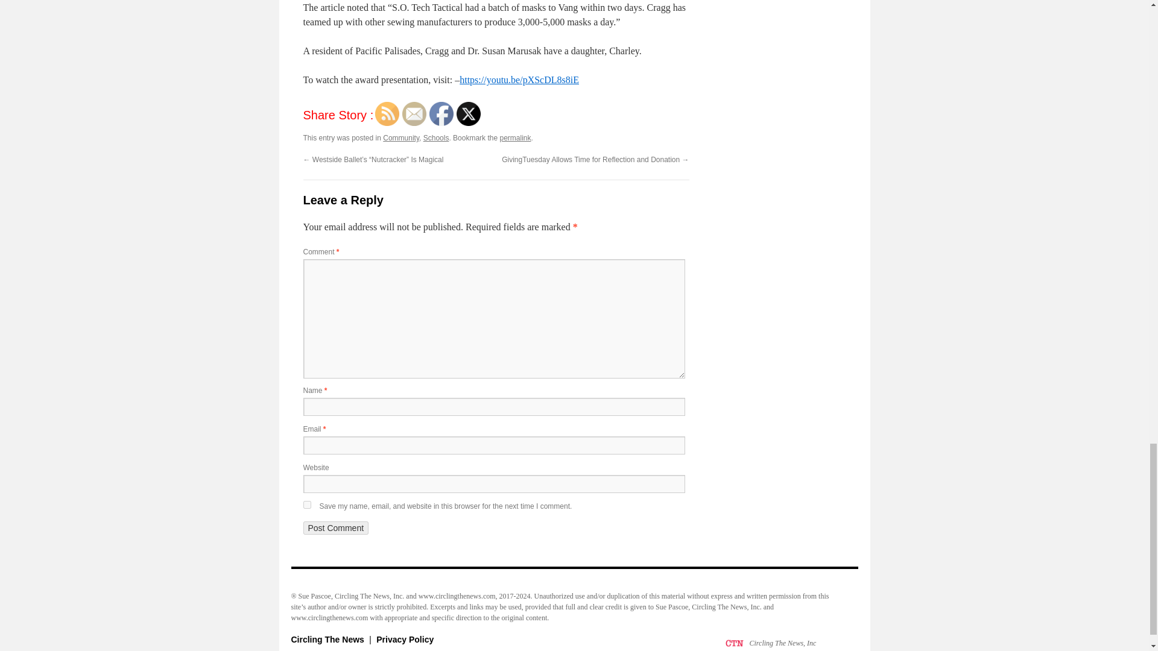  Describe the element at coordinates (468, 113) in the screenshot. I see `Twitter` at that location.